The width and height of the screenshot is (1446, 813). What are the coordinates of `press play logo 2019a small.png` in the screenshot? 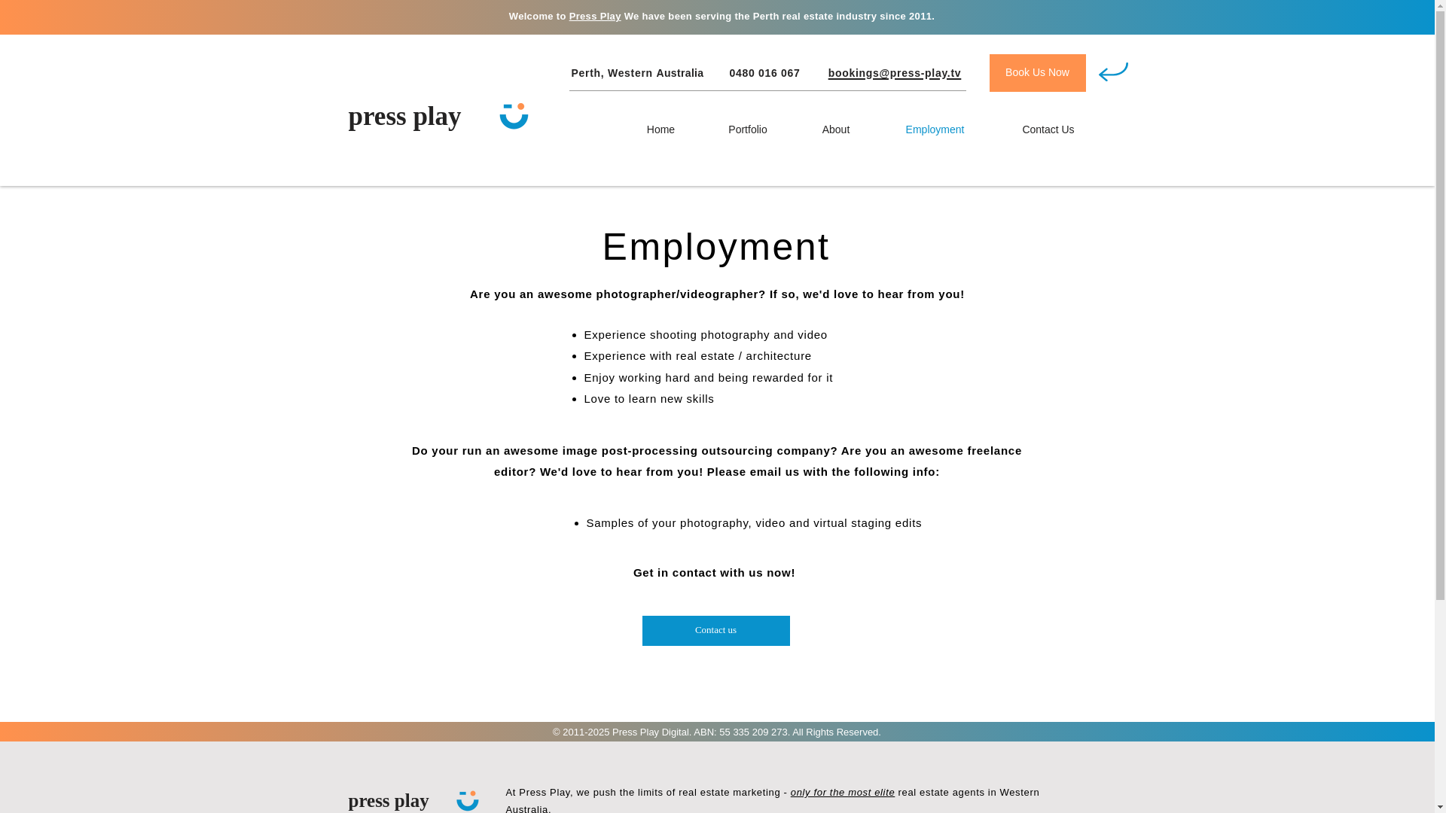 It's located at (513, 116).